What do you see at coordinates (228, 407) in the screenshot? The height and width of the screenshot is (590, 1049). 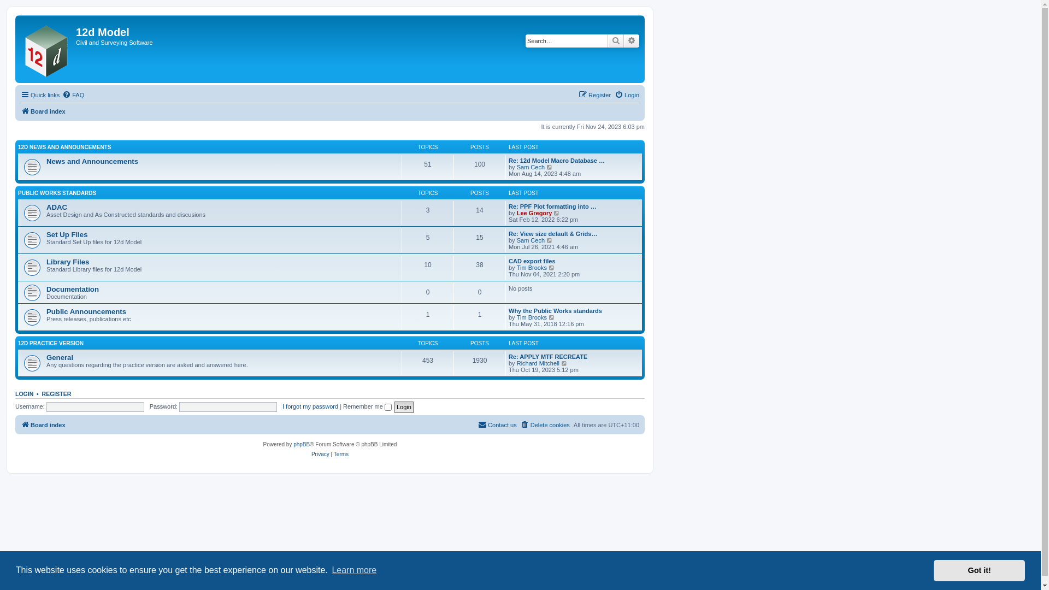 I see `Password` at bounding box center [228, 407].